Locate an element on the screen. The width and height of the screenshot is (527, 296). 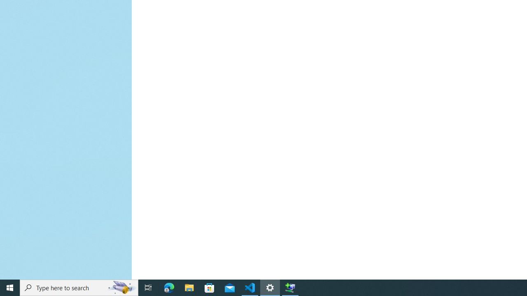
Start is located at coordinates (10, 288).